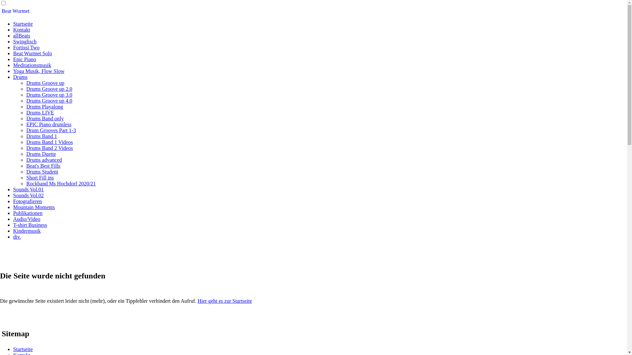 This screenshot has width=632, height=355. I want to click on Drums Playalong, so click(45, 106).